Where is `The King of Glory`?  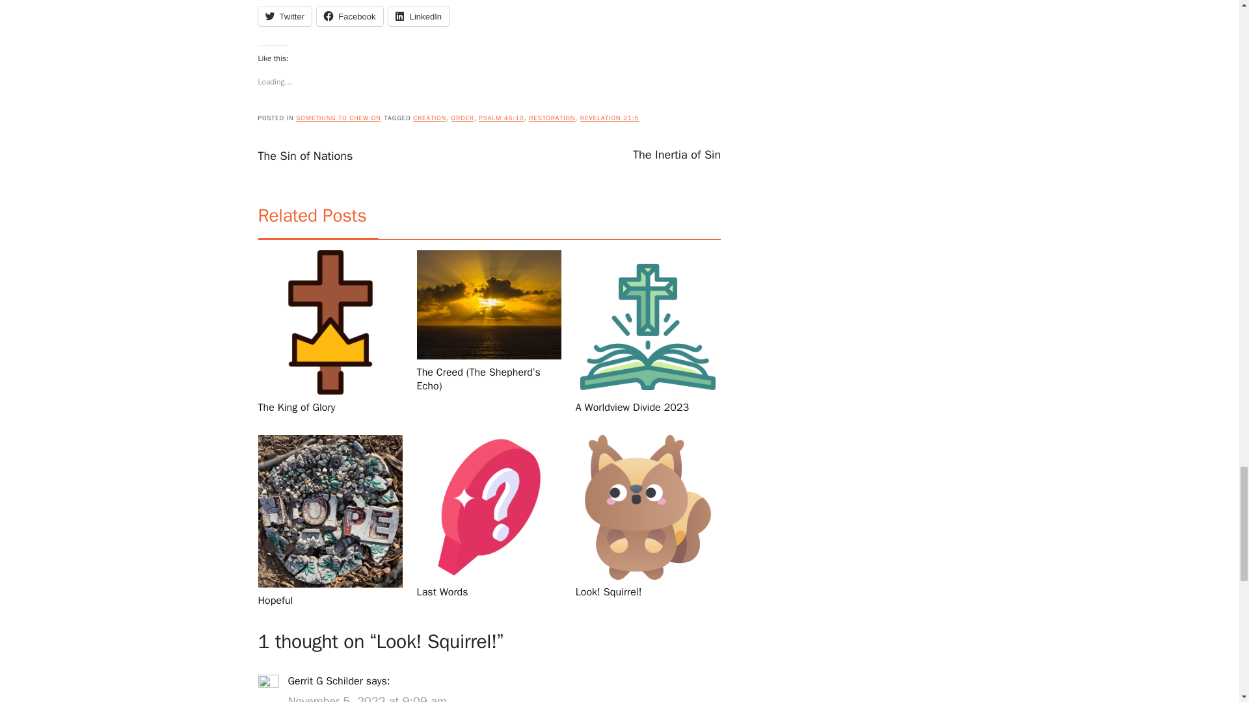
The King of Glory is located at coordinates (329, 408).